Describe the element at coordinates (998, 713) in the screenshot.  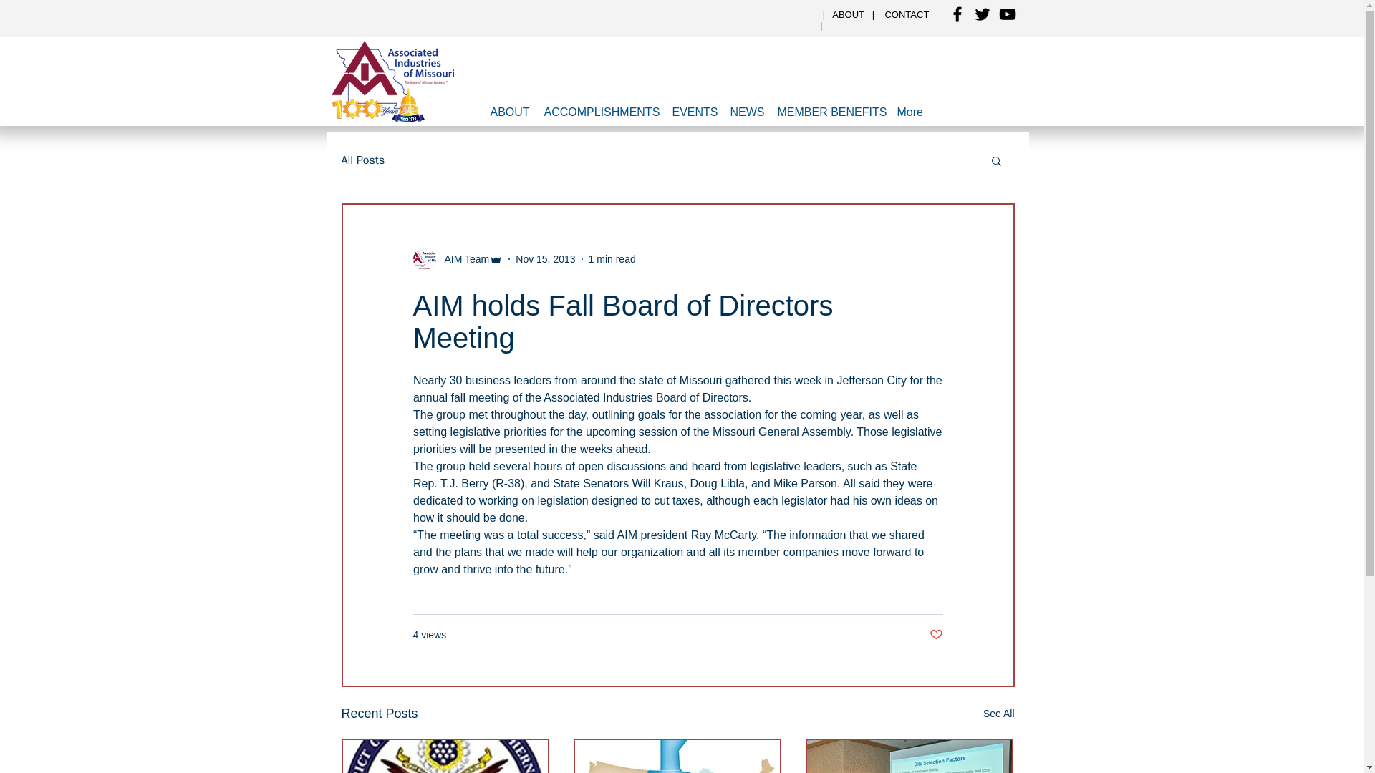
I see `See All` at that location.